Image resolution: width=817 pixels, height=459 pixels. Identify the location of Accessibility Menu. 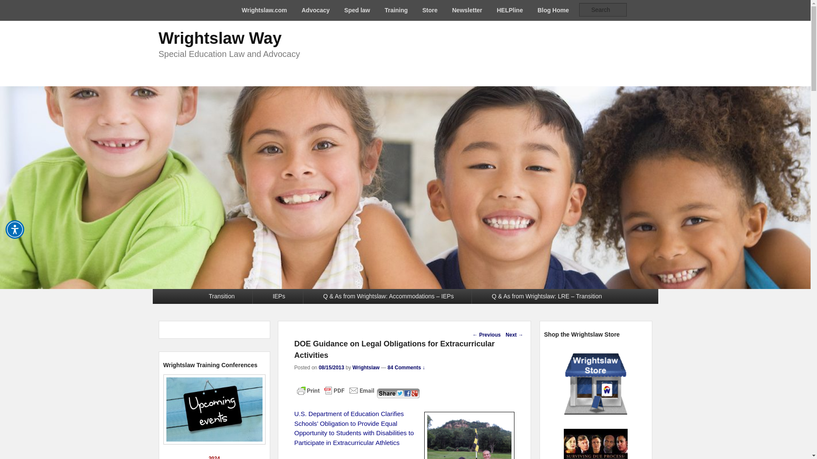
(15, 229).